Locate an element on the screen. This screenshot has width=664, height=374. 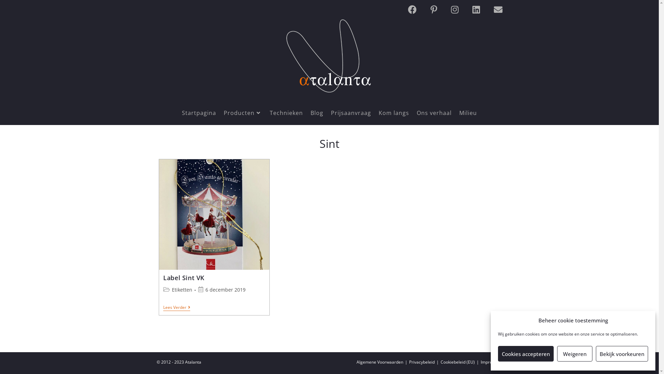
Etiketten is located at coordinates (182, 290).